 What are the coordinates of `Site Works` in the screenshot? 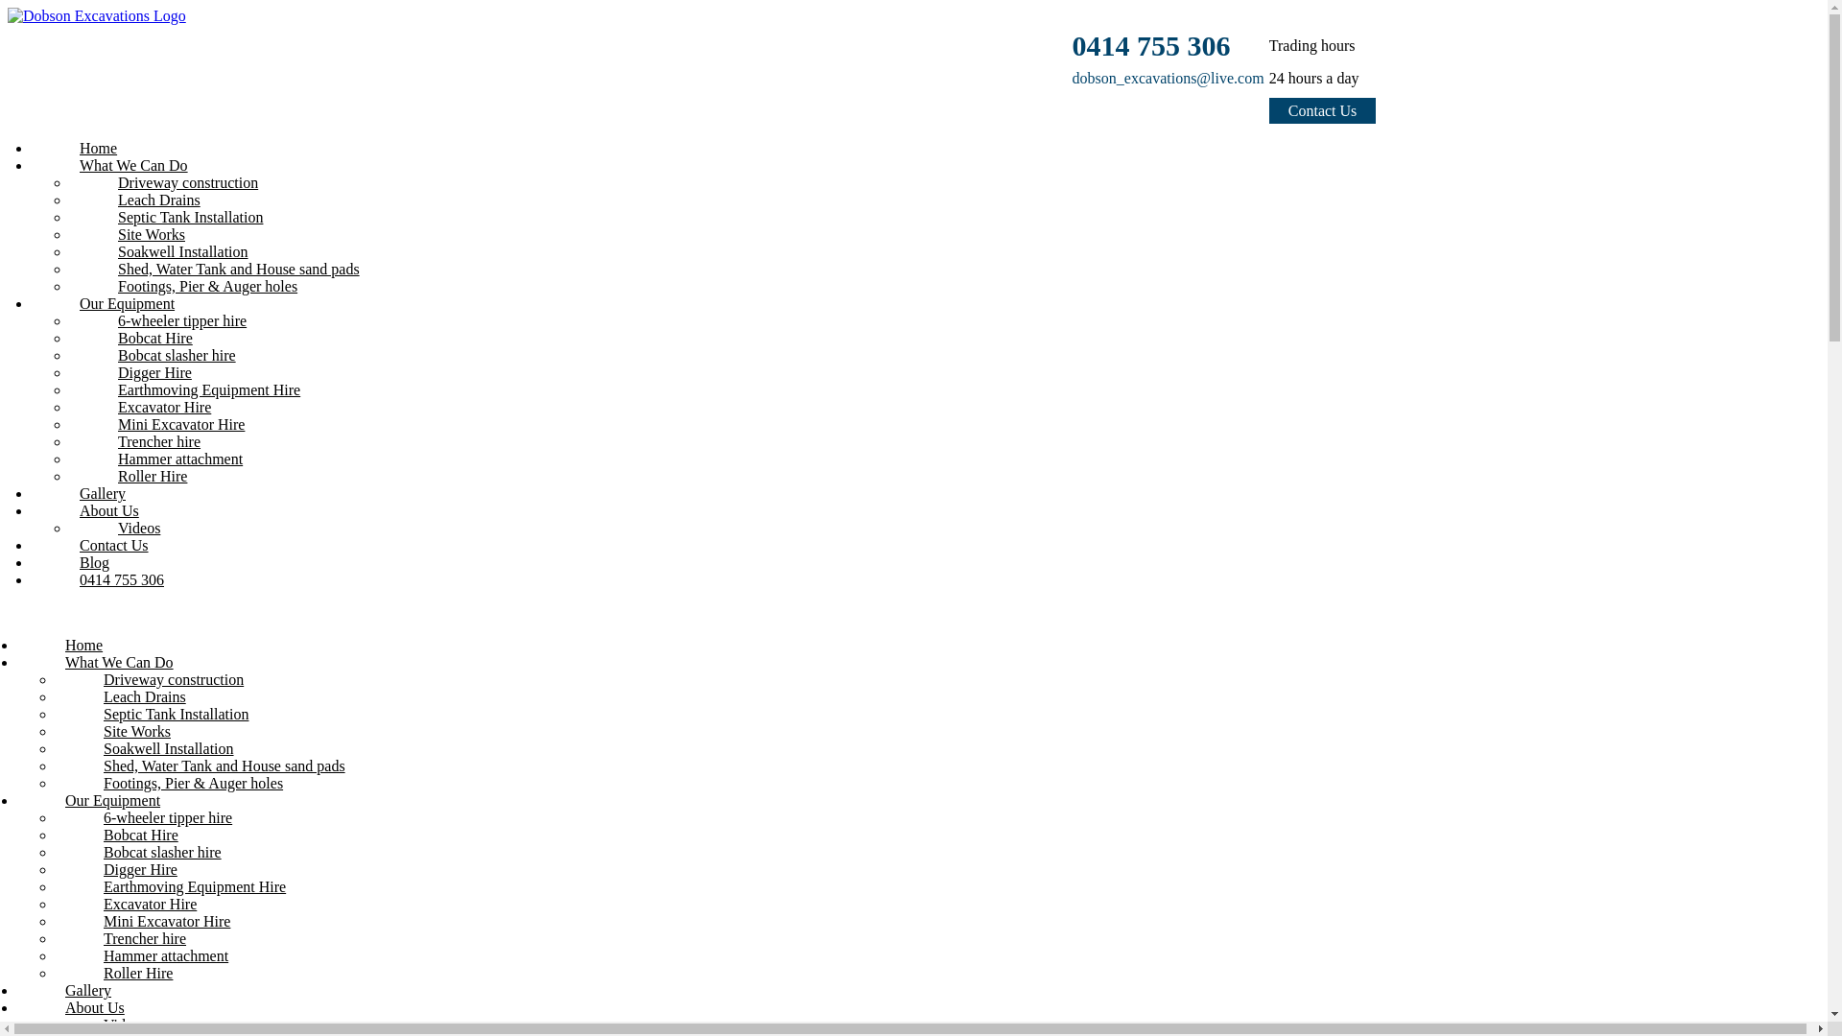 It's located at (130, 721).